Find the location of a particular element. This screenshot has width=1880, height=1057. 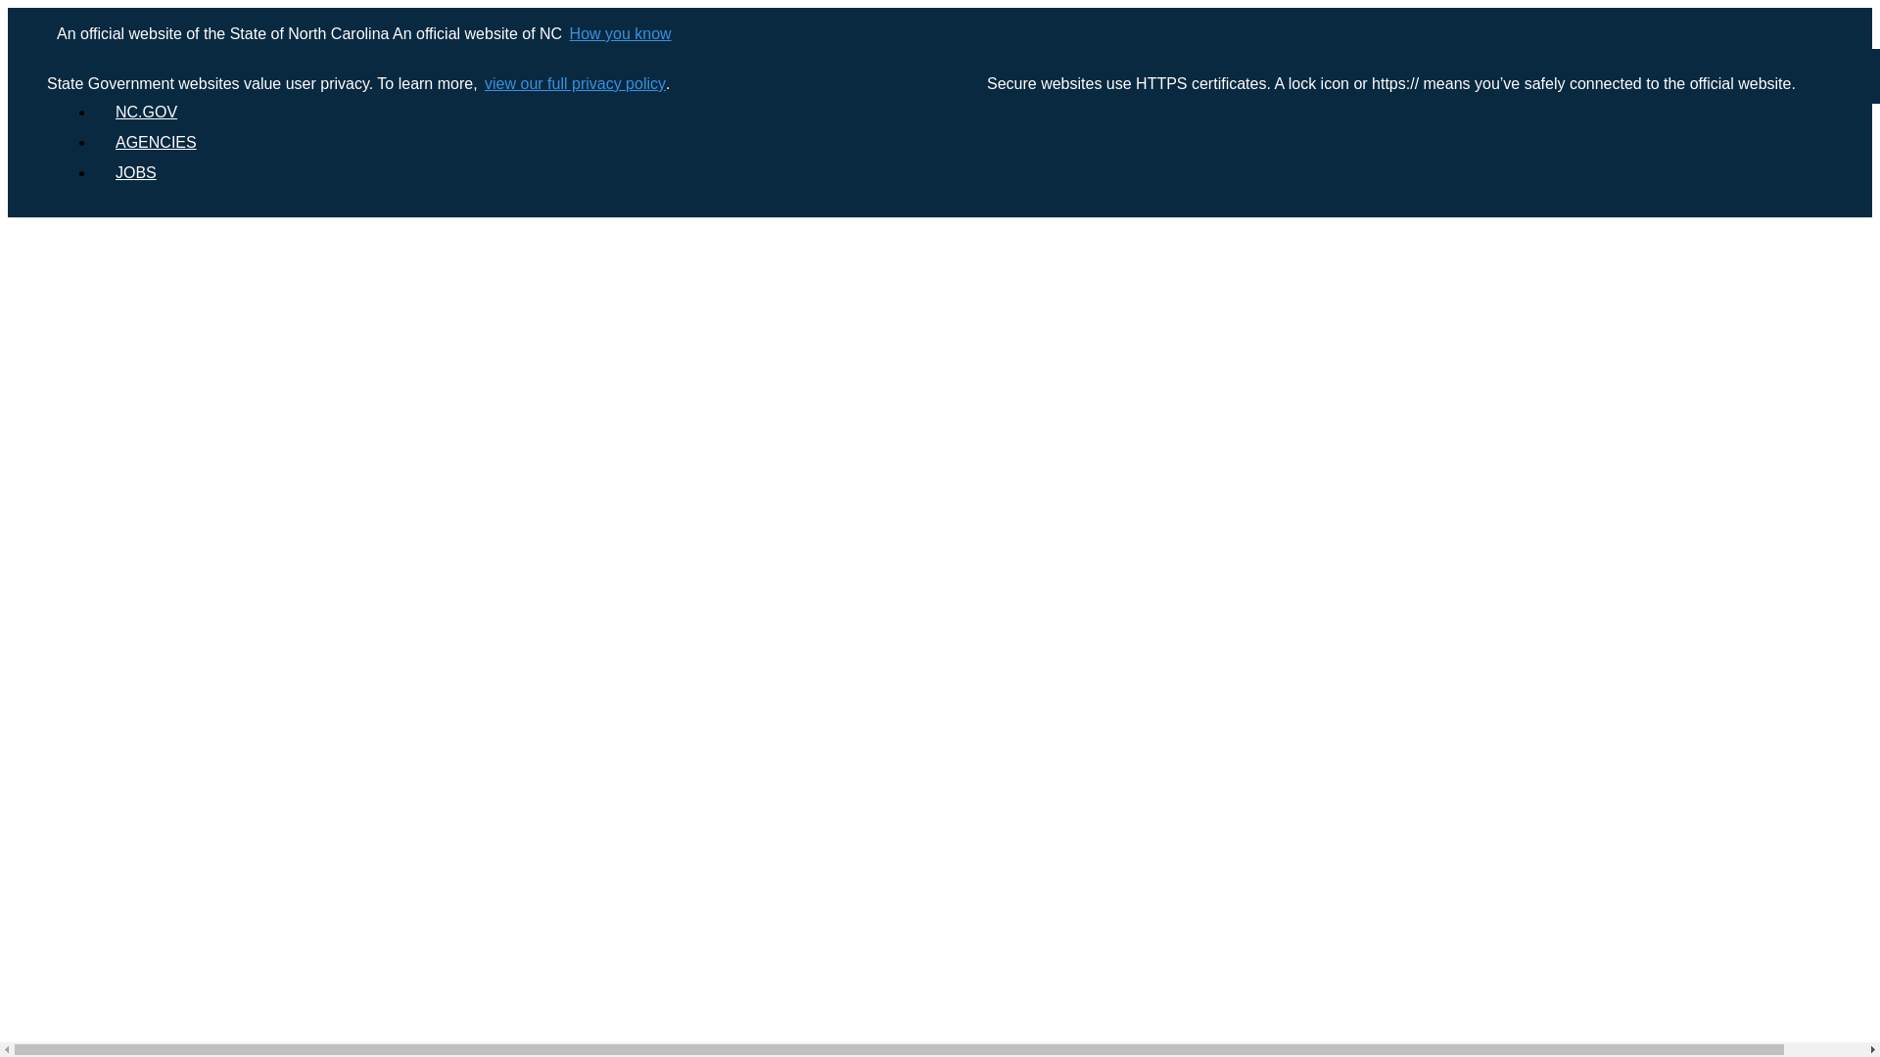

view our full privacy policy is located at coordinates (573, 84).